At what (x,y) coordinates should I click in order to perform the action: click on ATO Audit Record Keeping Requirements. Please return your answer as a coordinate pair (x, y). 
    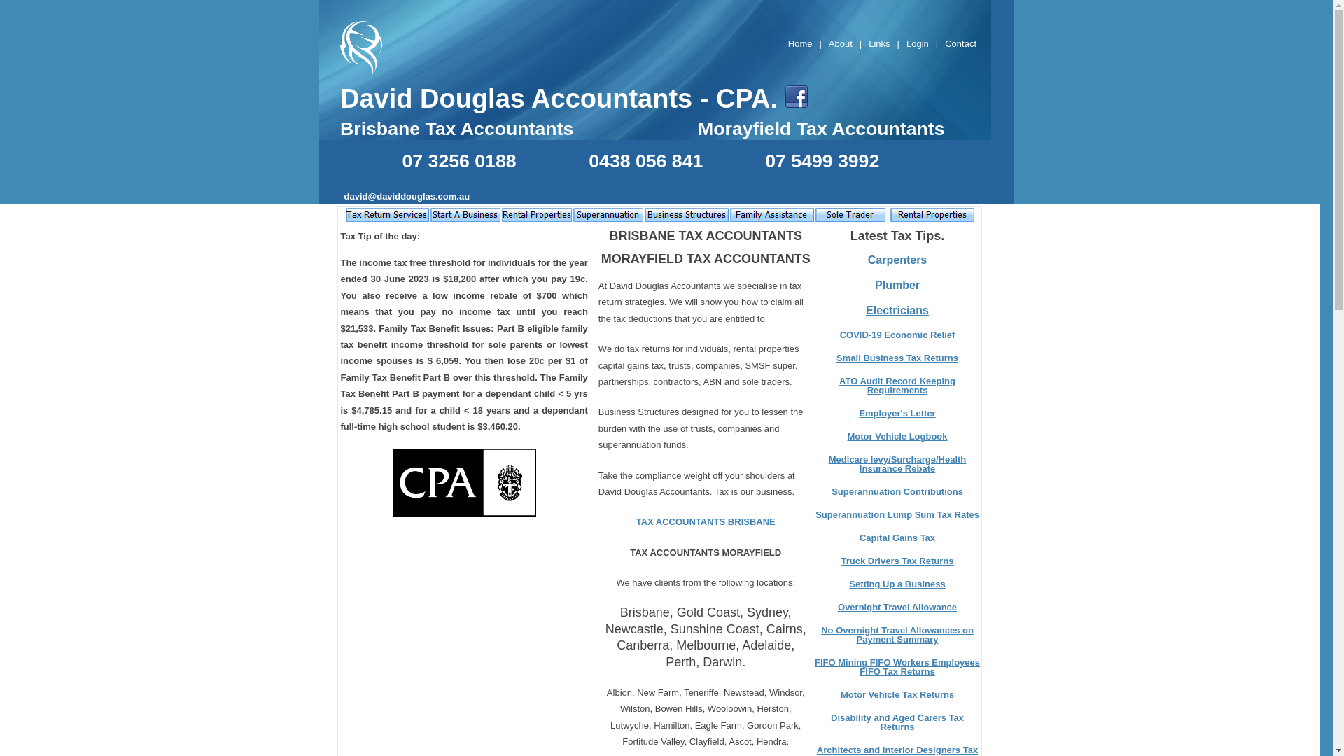
    Looking at the image, I should click on (897, 386).